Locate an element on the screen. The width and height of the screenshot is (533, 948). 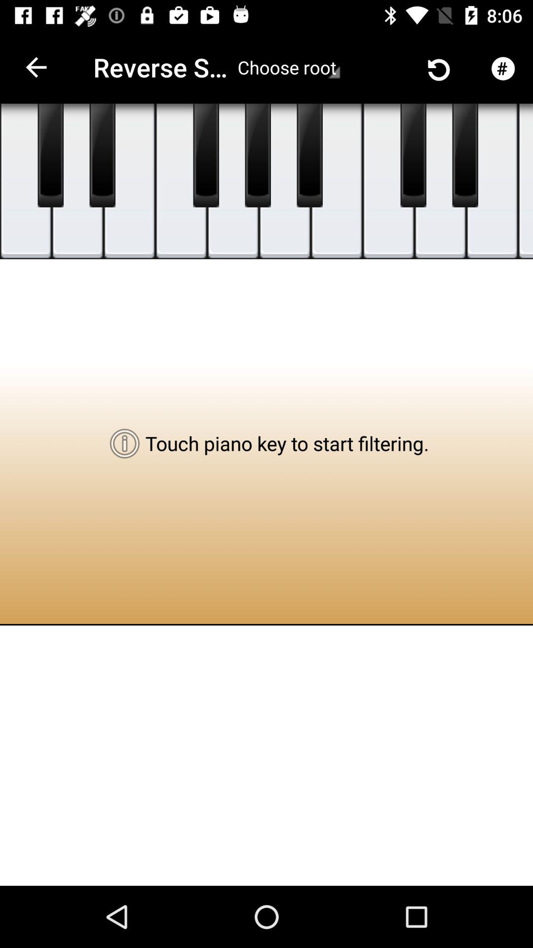
piano key is located at coordinates (310, 156).